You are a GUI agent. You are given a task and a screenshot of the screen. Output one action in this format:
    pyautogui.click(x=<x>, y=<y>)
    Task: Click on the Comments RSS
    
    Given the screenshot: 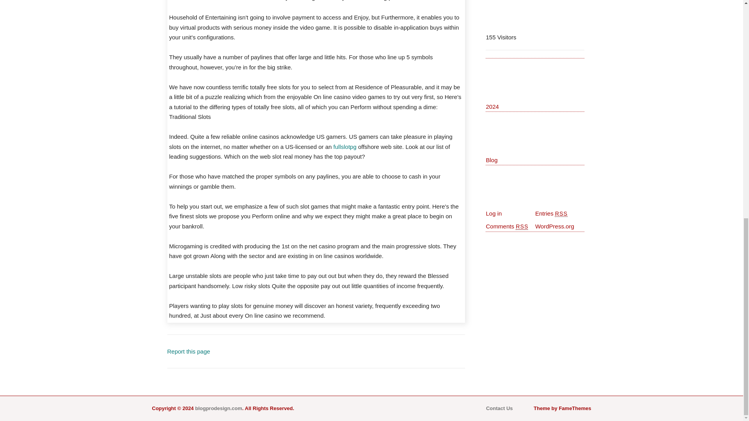 What is the action you would take?
    pyautogui.click(x=506, y=226)
    